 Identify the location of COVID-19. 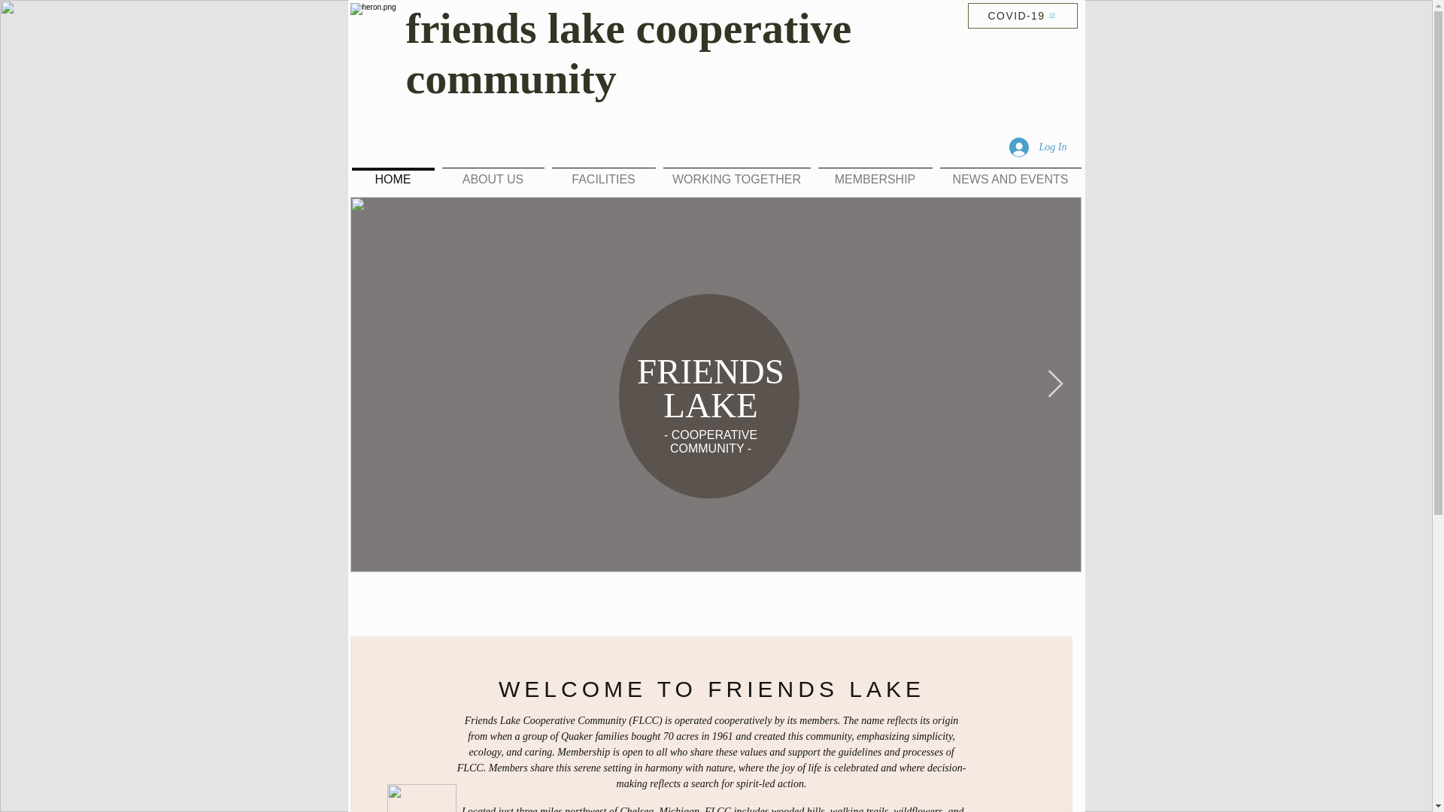
(1022, 15).